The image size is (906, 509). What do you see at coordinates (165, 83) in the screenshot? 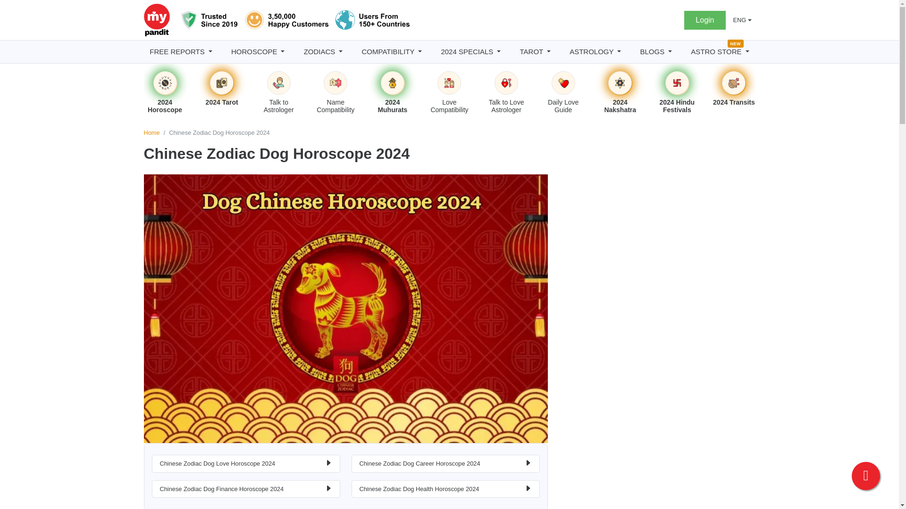
I see `2024 Horoscope` at bounding box center [165, 83].